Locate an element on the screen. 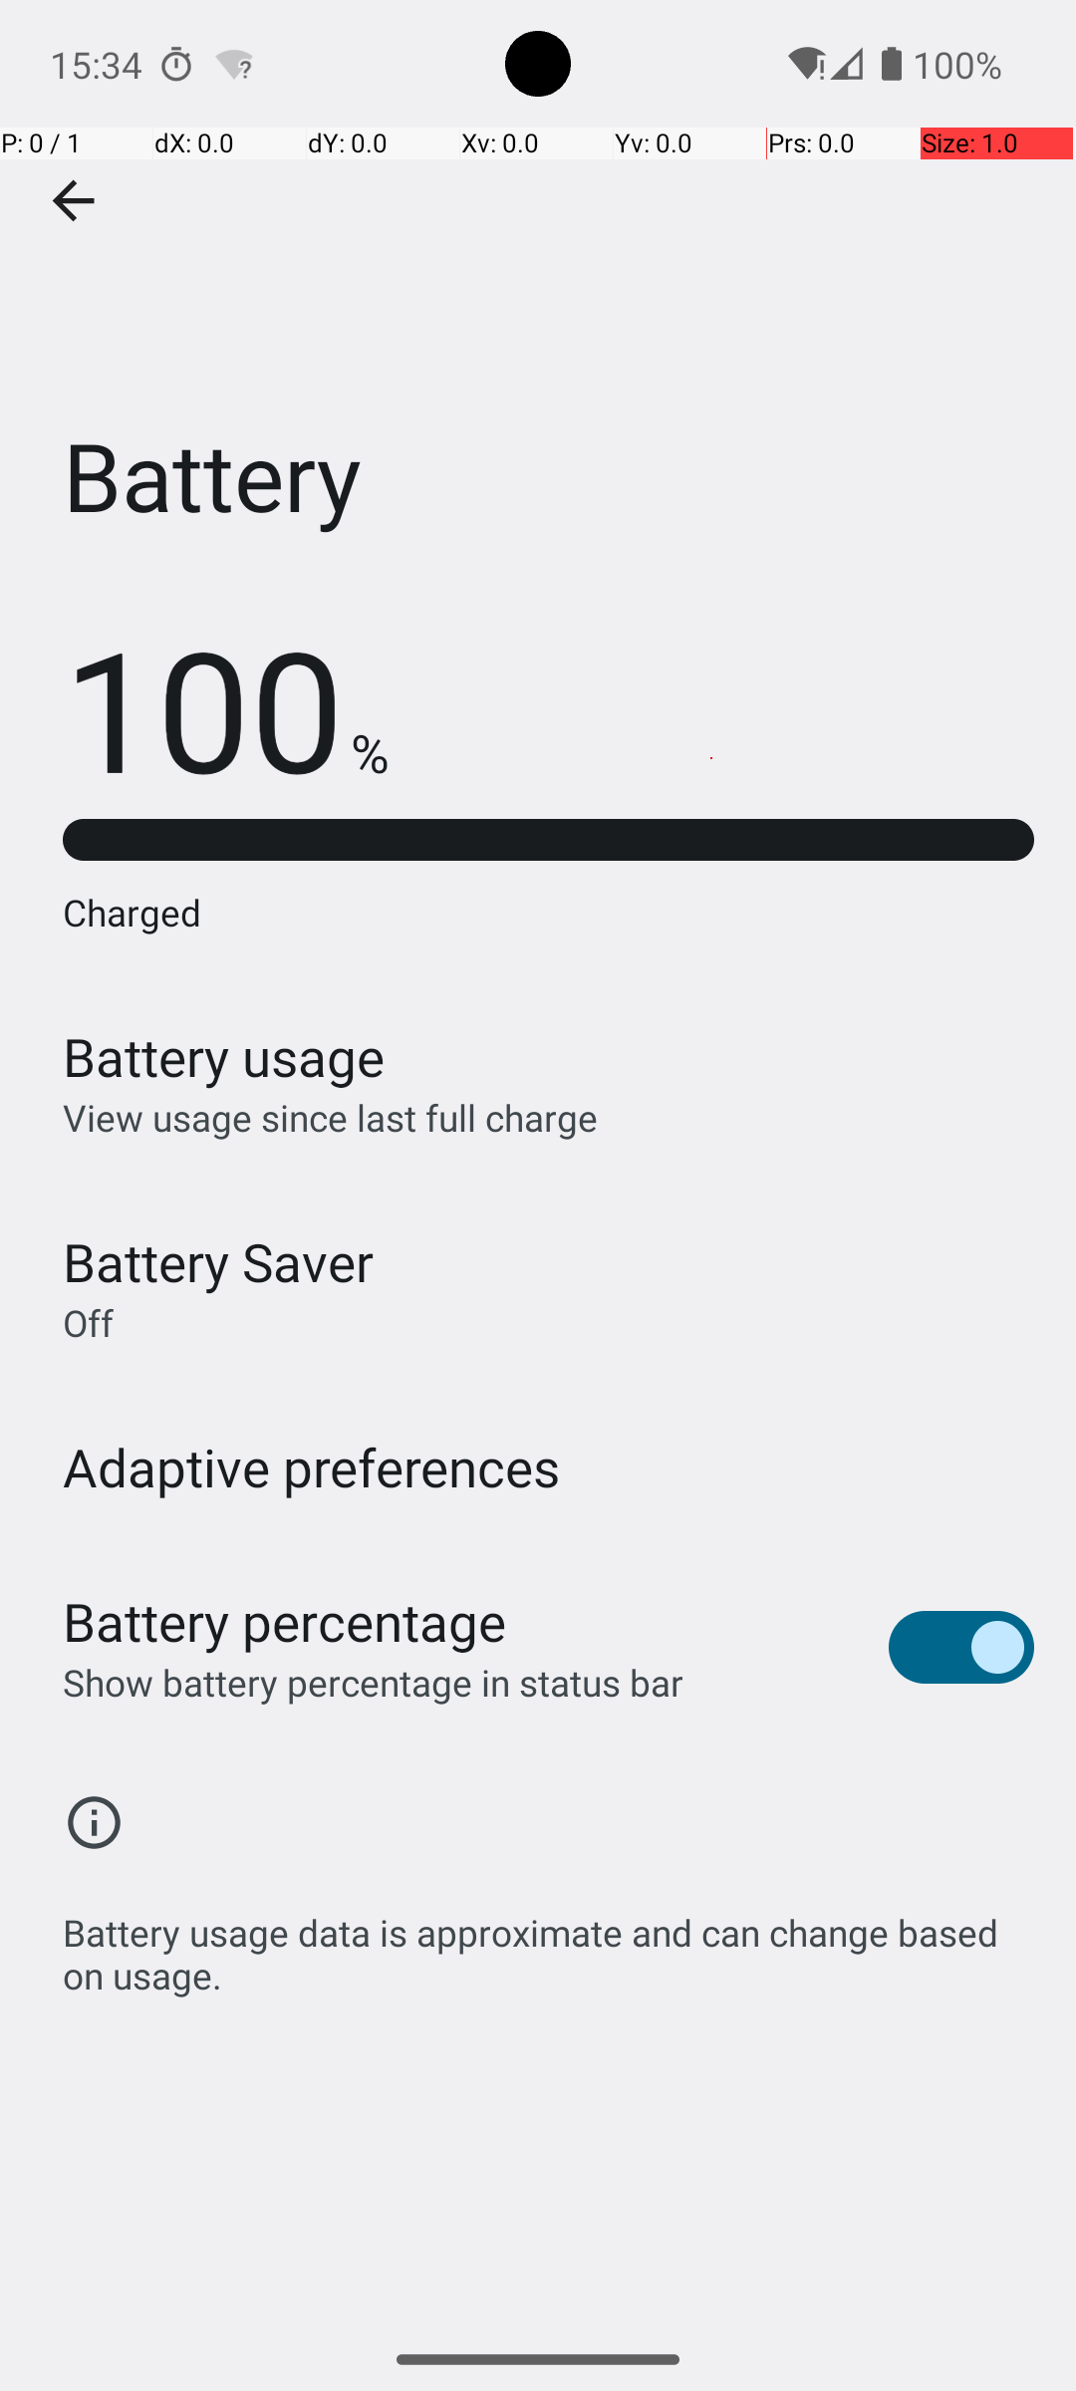 The image size is (1076, 2391). View usage since last full charge is located at coordinates (331, 1118).